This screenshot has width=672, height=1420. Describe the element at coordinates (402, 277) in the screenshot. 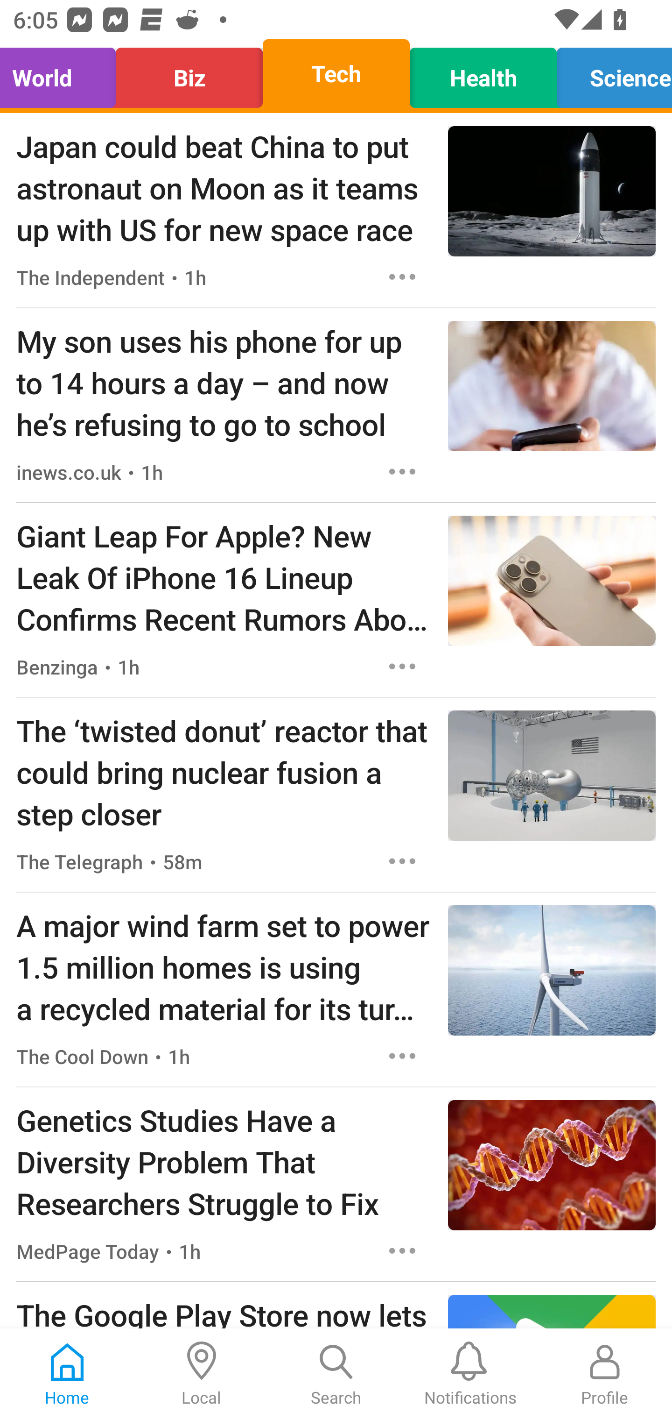

I see `Options` at that location.